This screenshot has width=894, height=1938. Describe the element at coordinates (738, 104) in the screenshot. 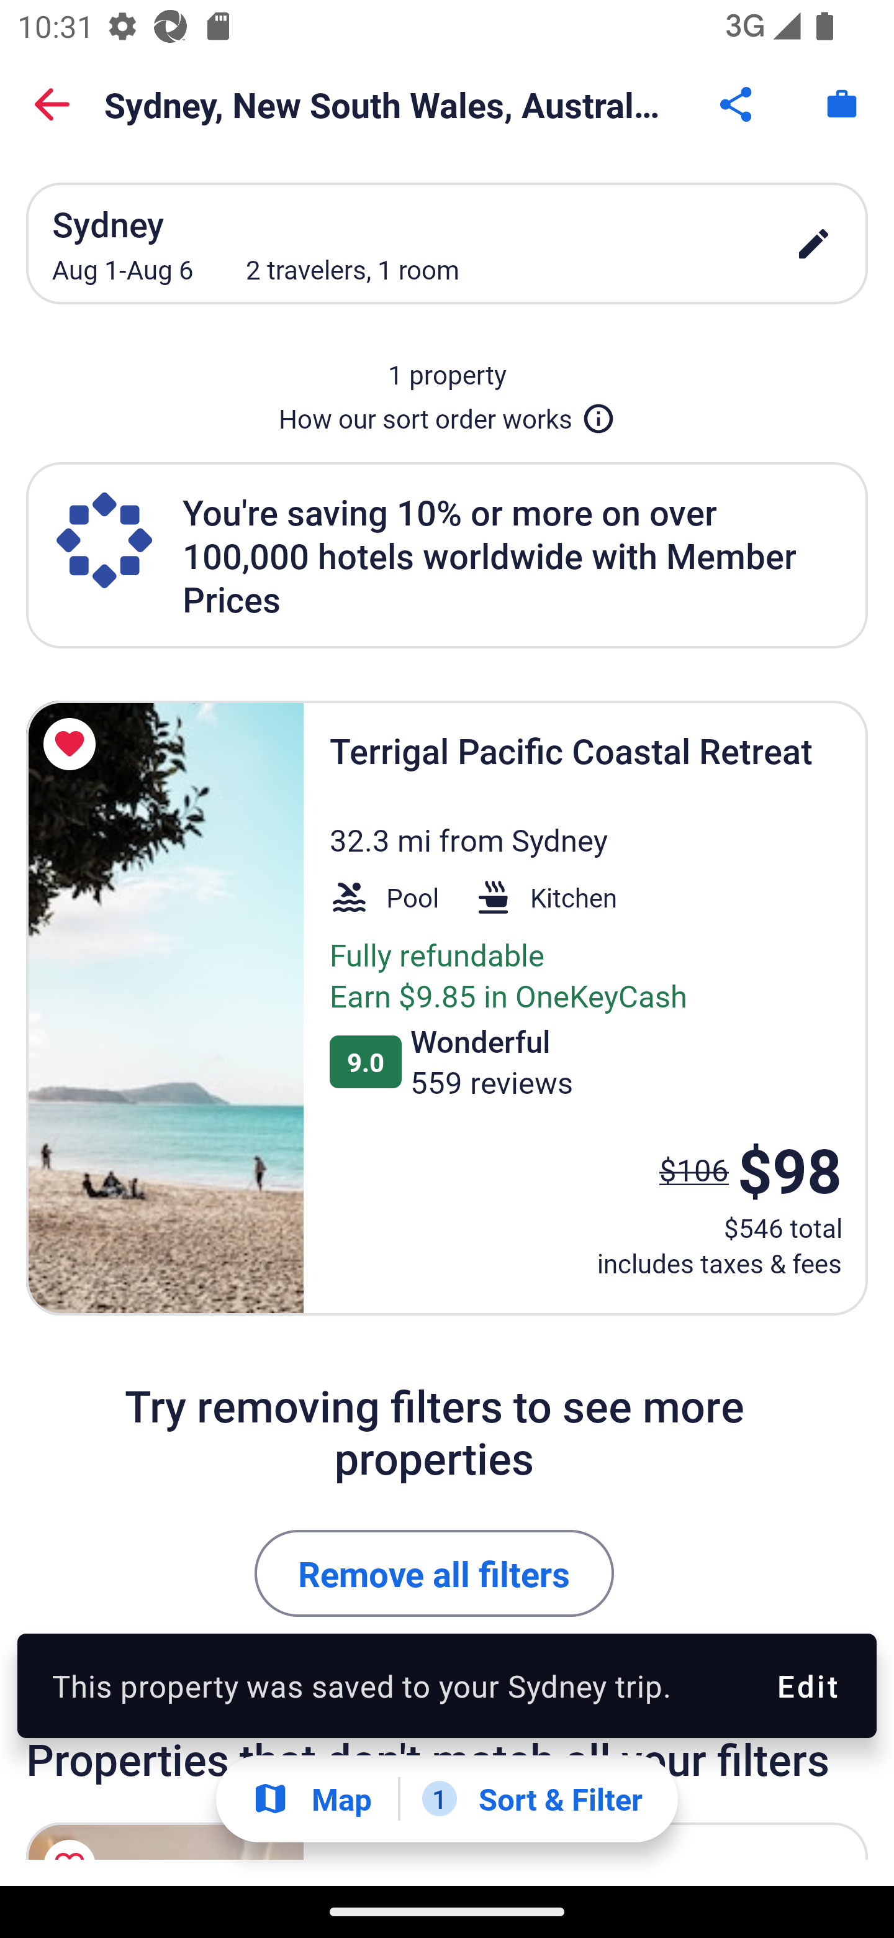

I see `Share Button` at that location.